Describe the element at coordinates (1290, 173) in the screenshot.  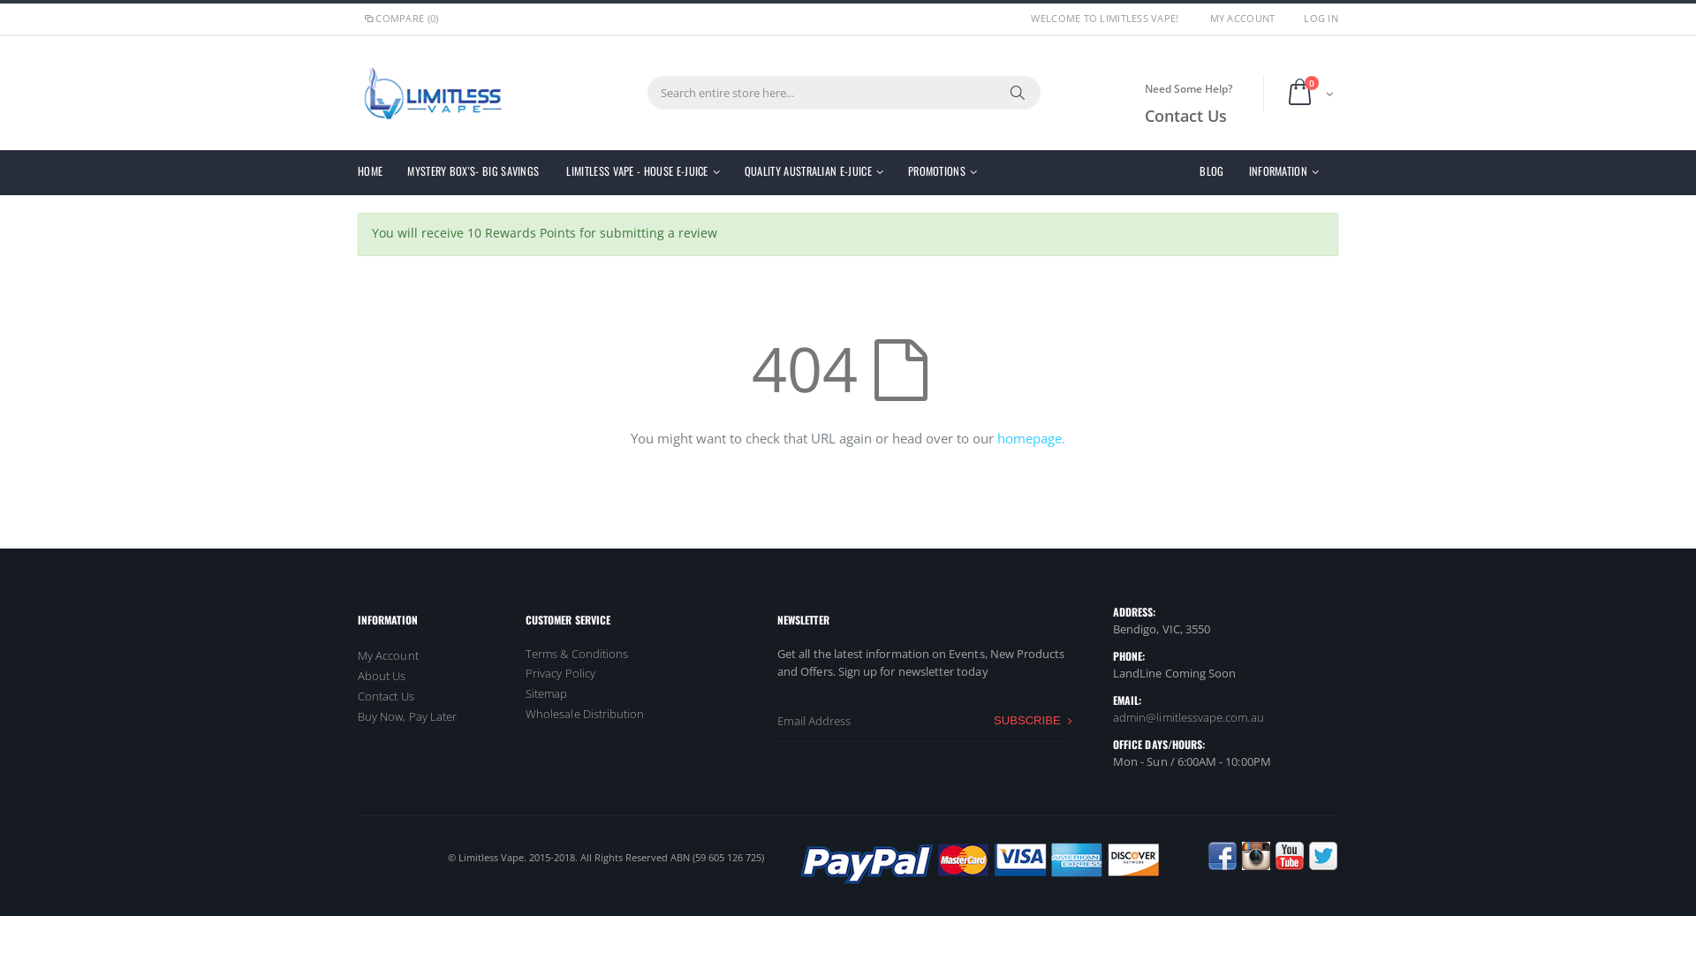
I see `INFORMATION` at that location.